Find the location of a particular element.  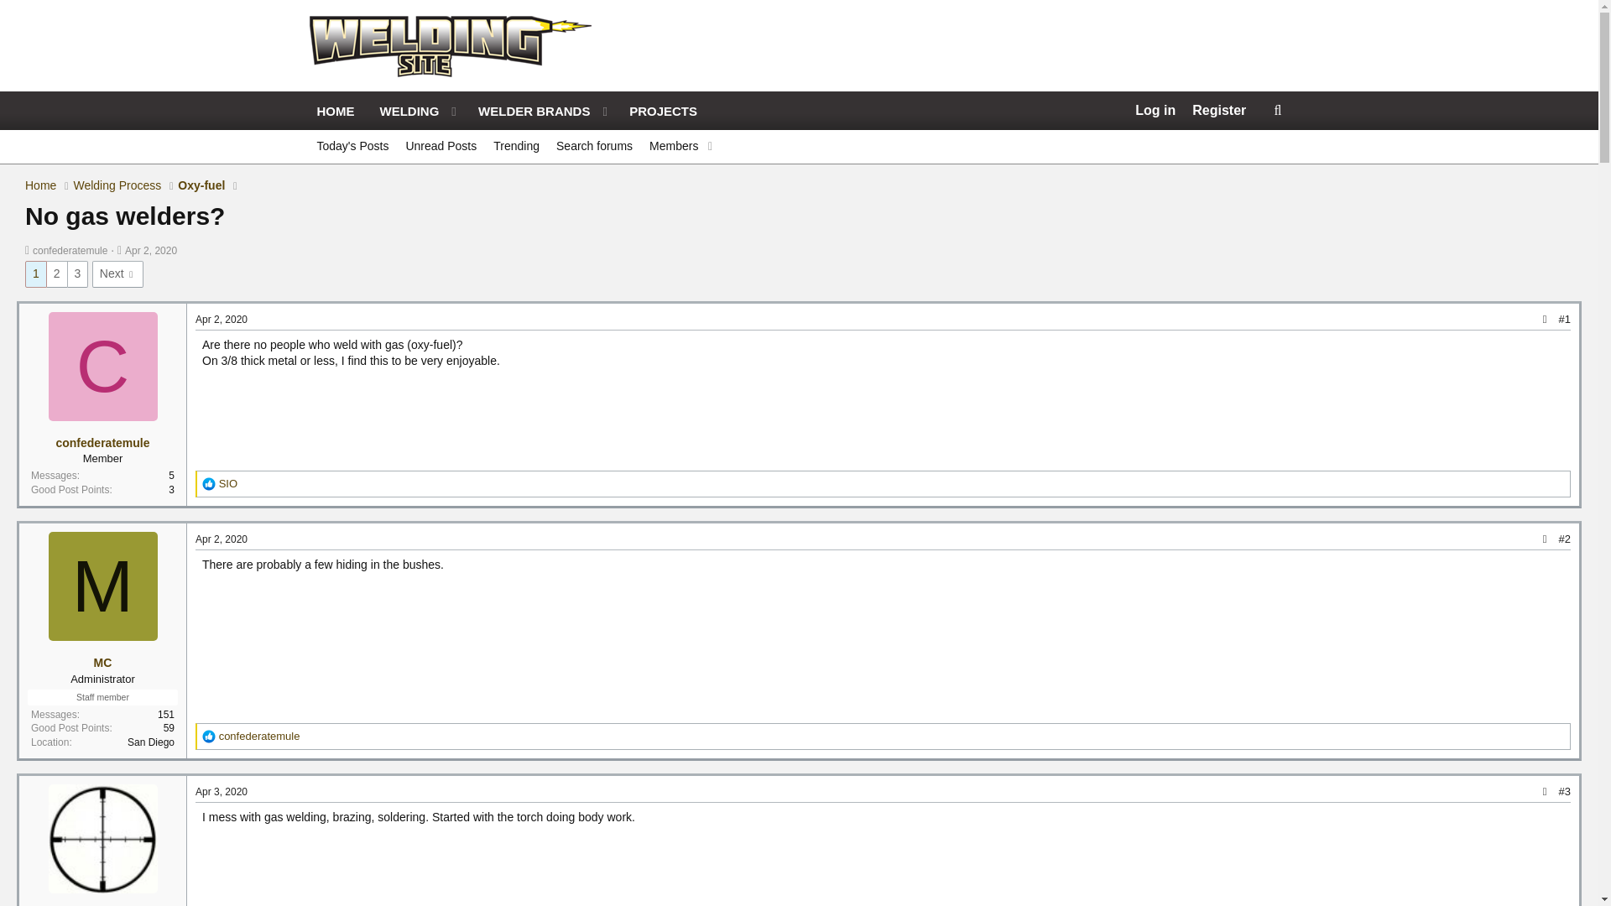

Members is located at coordinates (222, 792).